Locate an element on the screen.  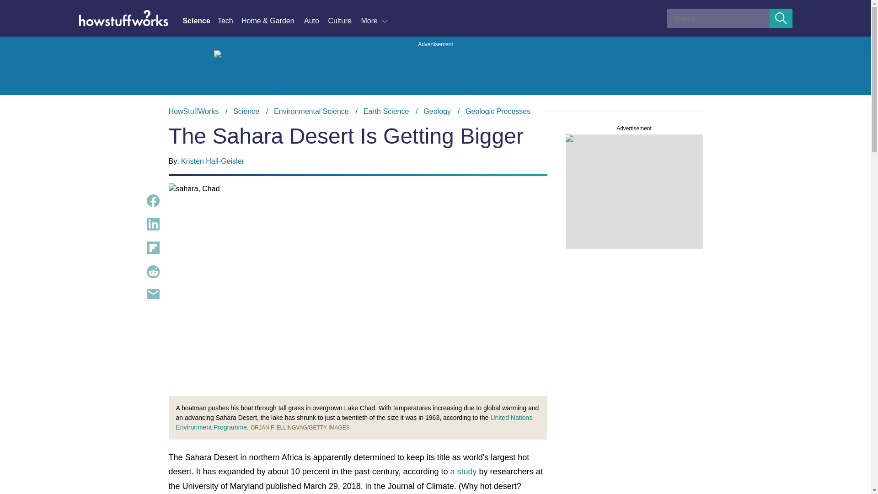
Science is located at coordinates (246, 111).